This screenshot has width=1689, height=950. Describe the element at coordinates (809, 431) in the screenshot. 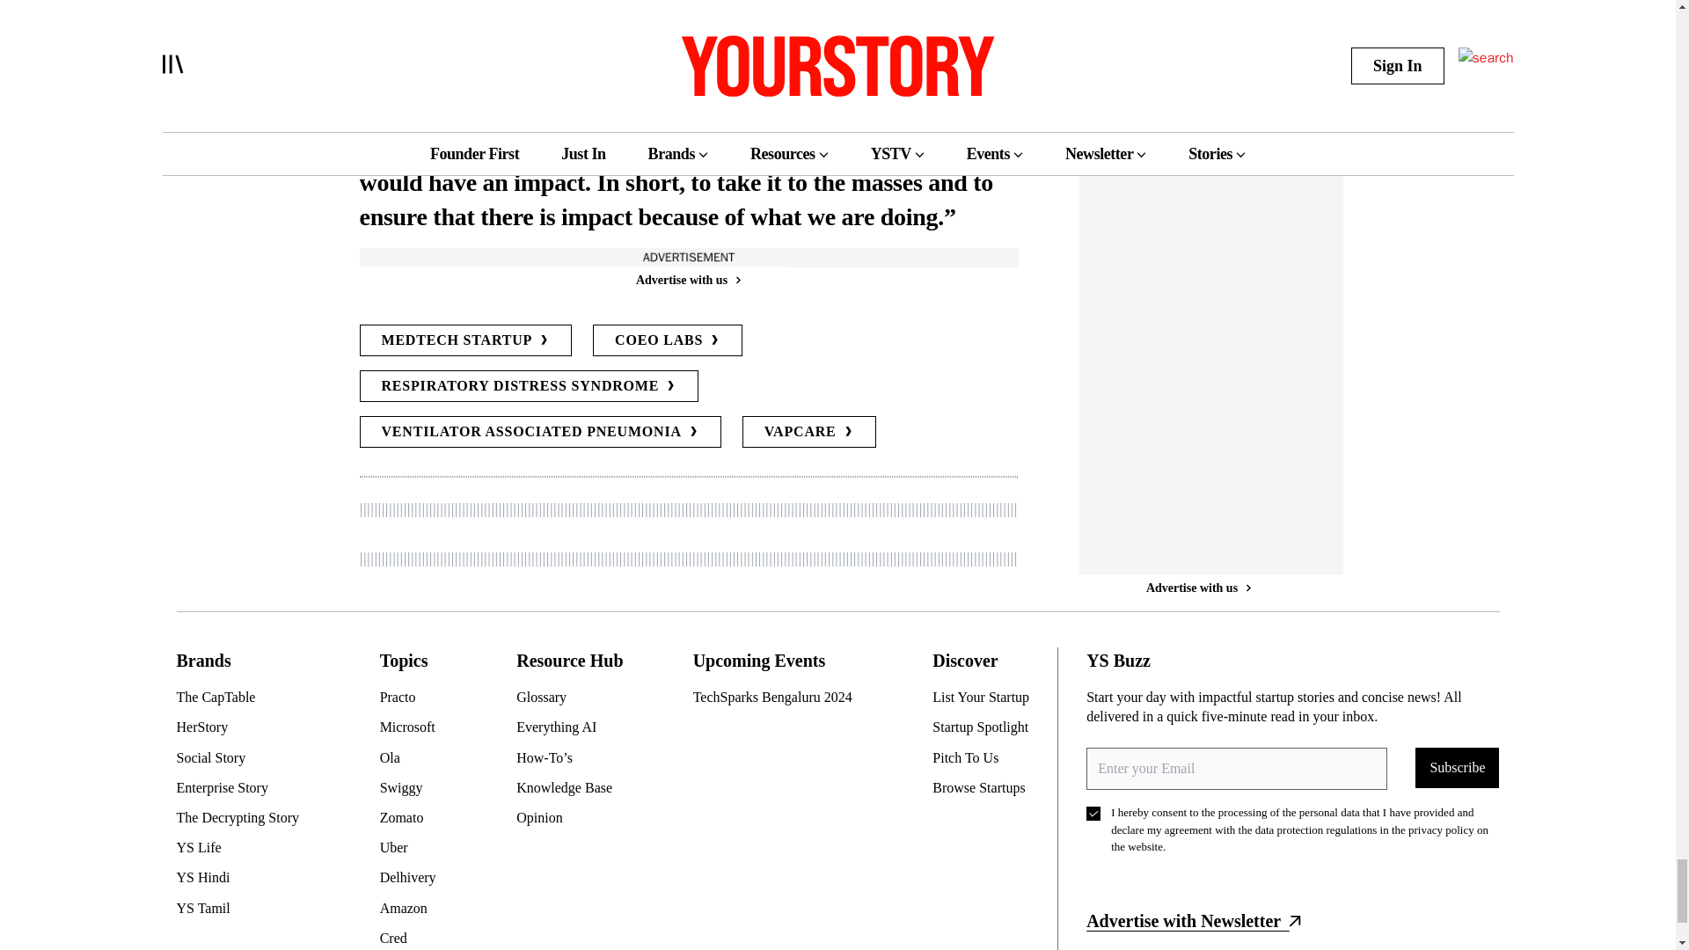

I see `VAPCARE` at that location.